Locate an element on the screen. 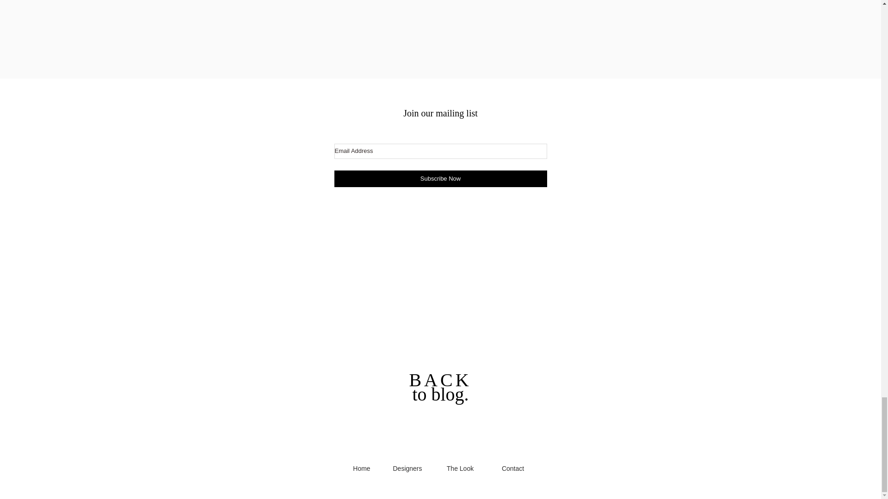 This screenshot has height=499, width=888. to blog. is located at coordinates (440, 394).